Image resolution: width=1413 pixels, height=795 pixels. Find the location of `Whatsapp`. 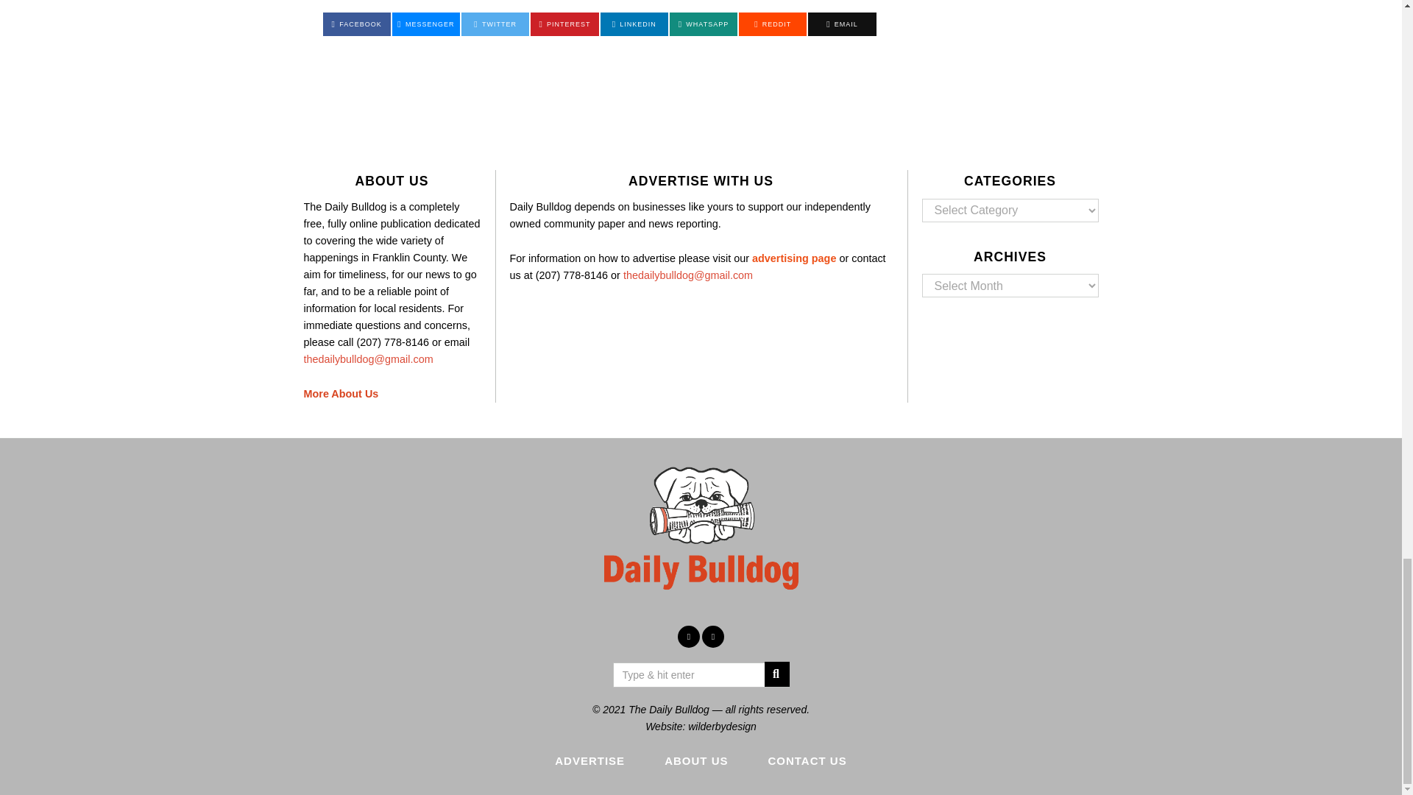

Whatsapp is located at coordinates (704, 24).